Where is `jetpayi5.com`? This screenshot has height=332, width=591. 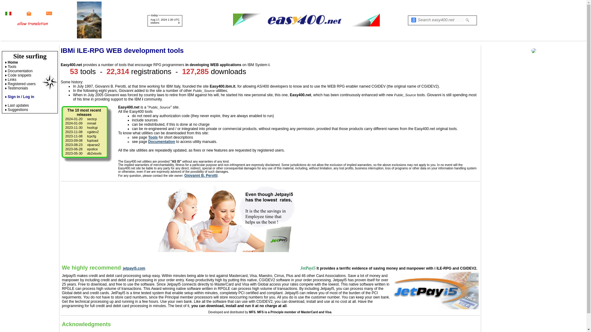 jetpayi5.com is located at coordinates (134, 268).